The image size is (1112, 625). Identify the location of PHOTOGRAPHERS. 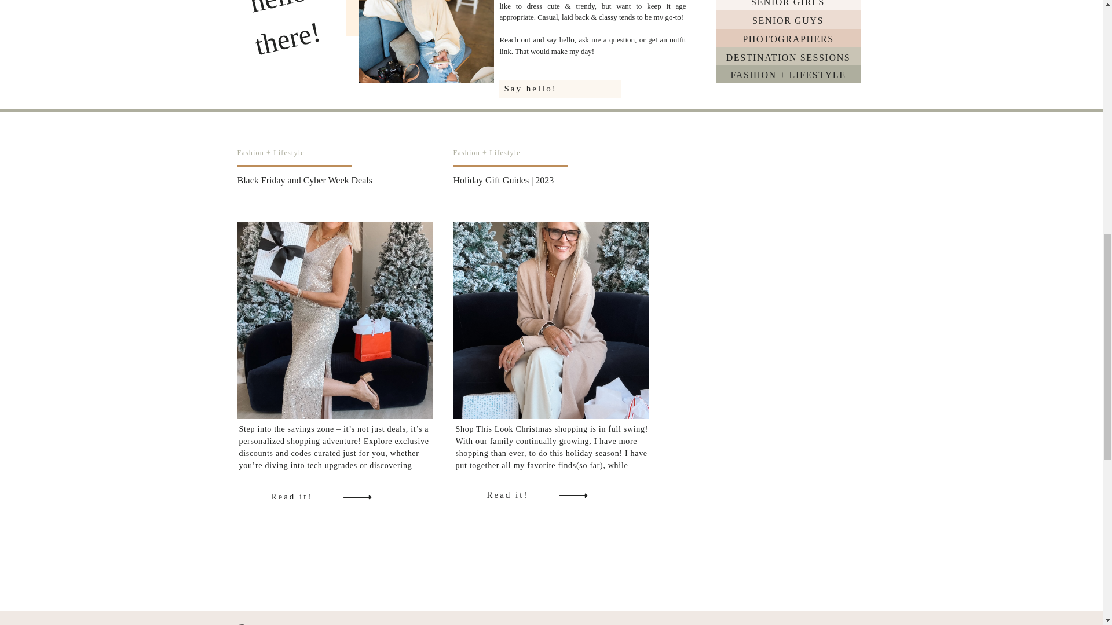
(788, 38).